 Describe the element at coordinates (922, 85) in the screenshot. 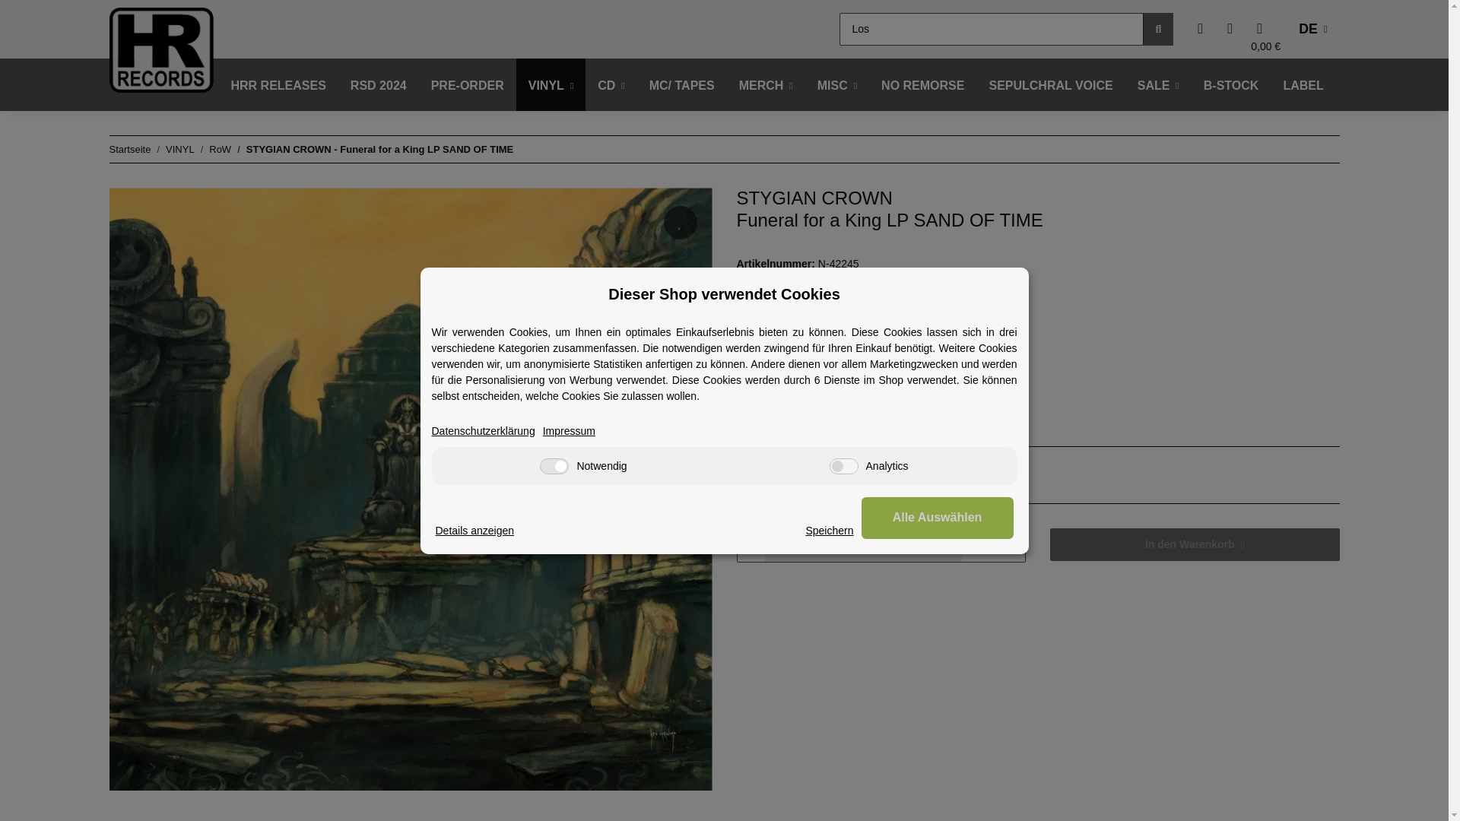

I see `NO REMORSE` at that location.